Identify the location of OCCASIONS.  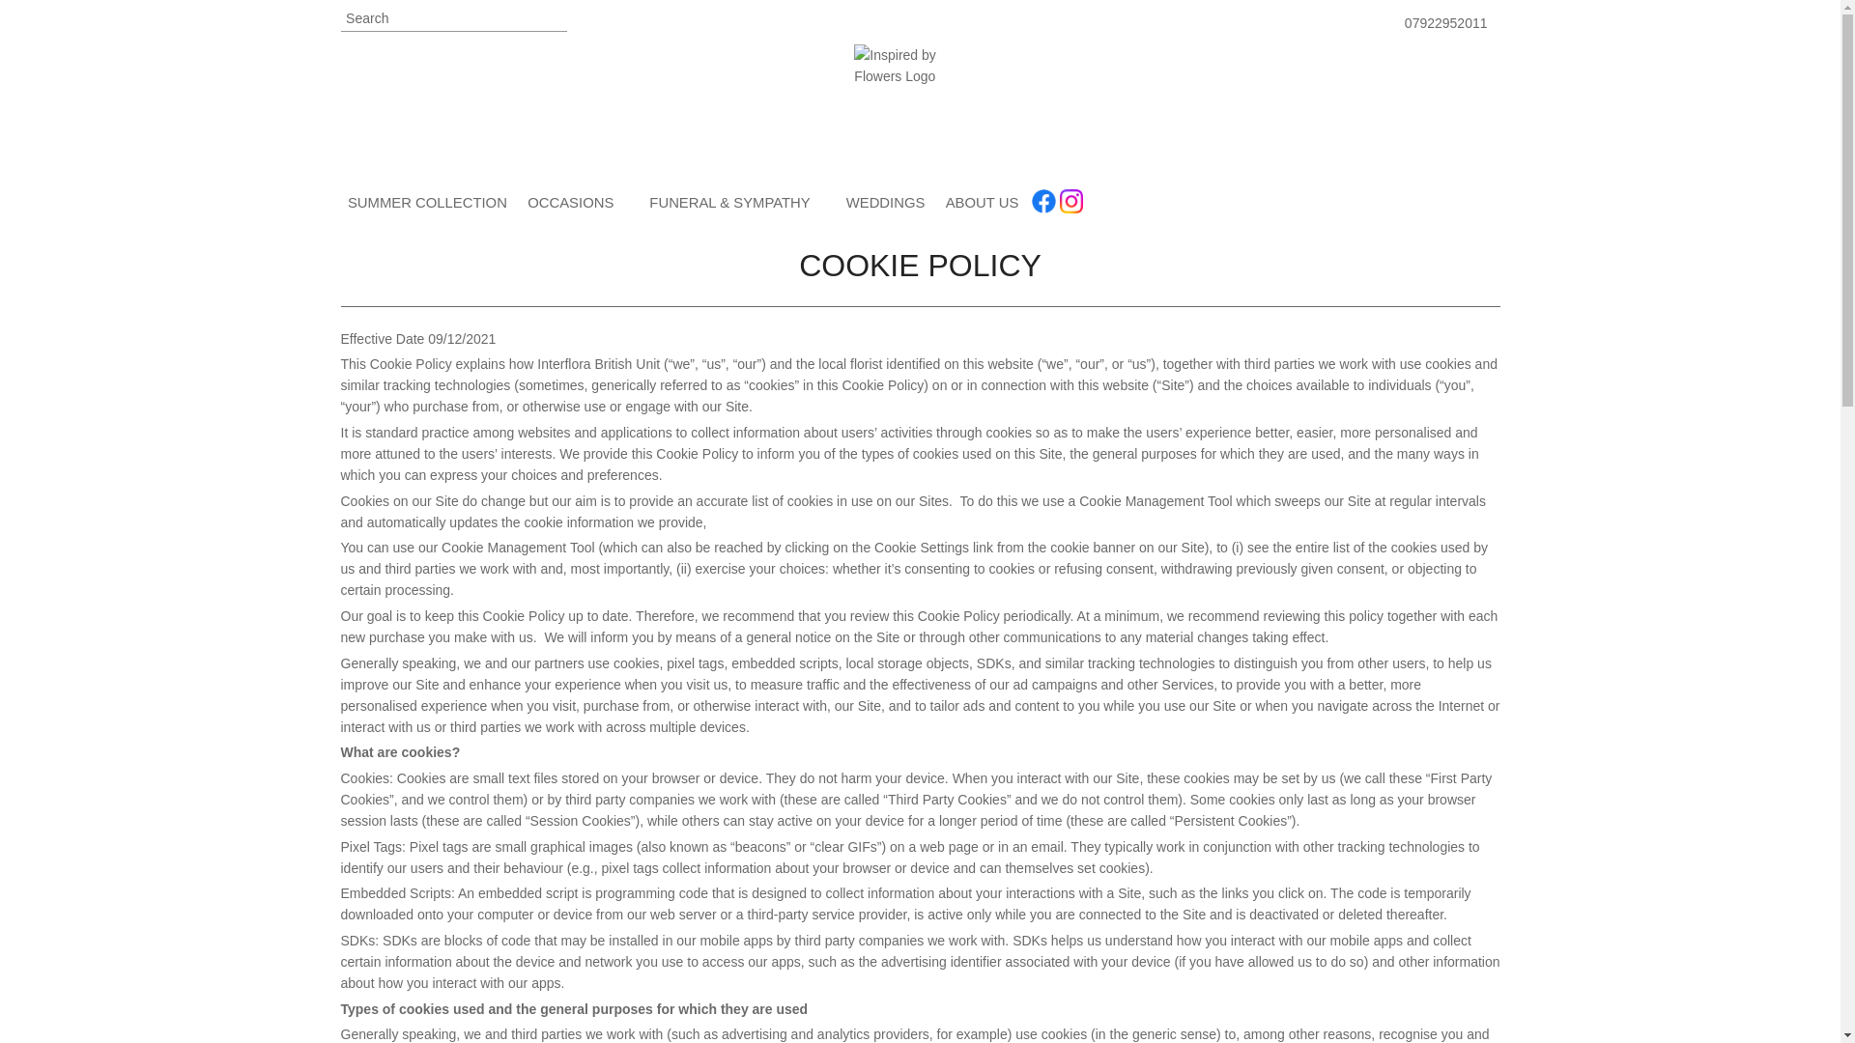
(578, 206).